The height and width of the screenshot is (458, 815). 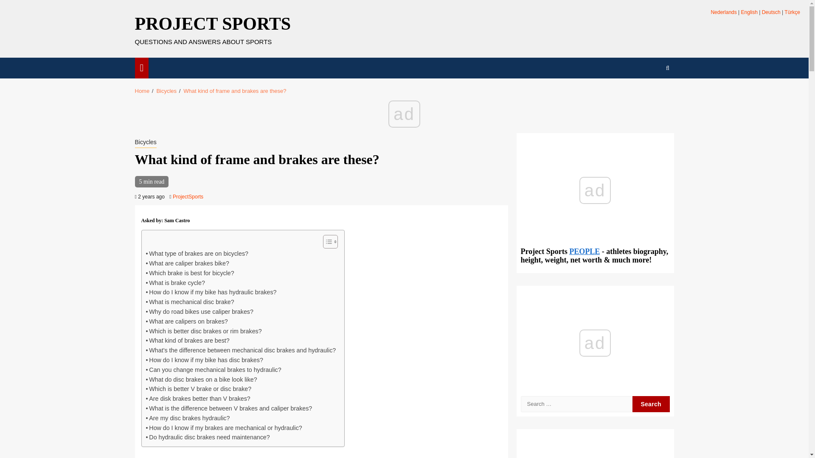 What do you see at coordinates (213, 370) in the screenshot?
I see `Can you change mechanical brakes to hydraulic?` at bounding box center [213, 370].